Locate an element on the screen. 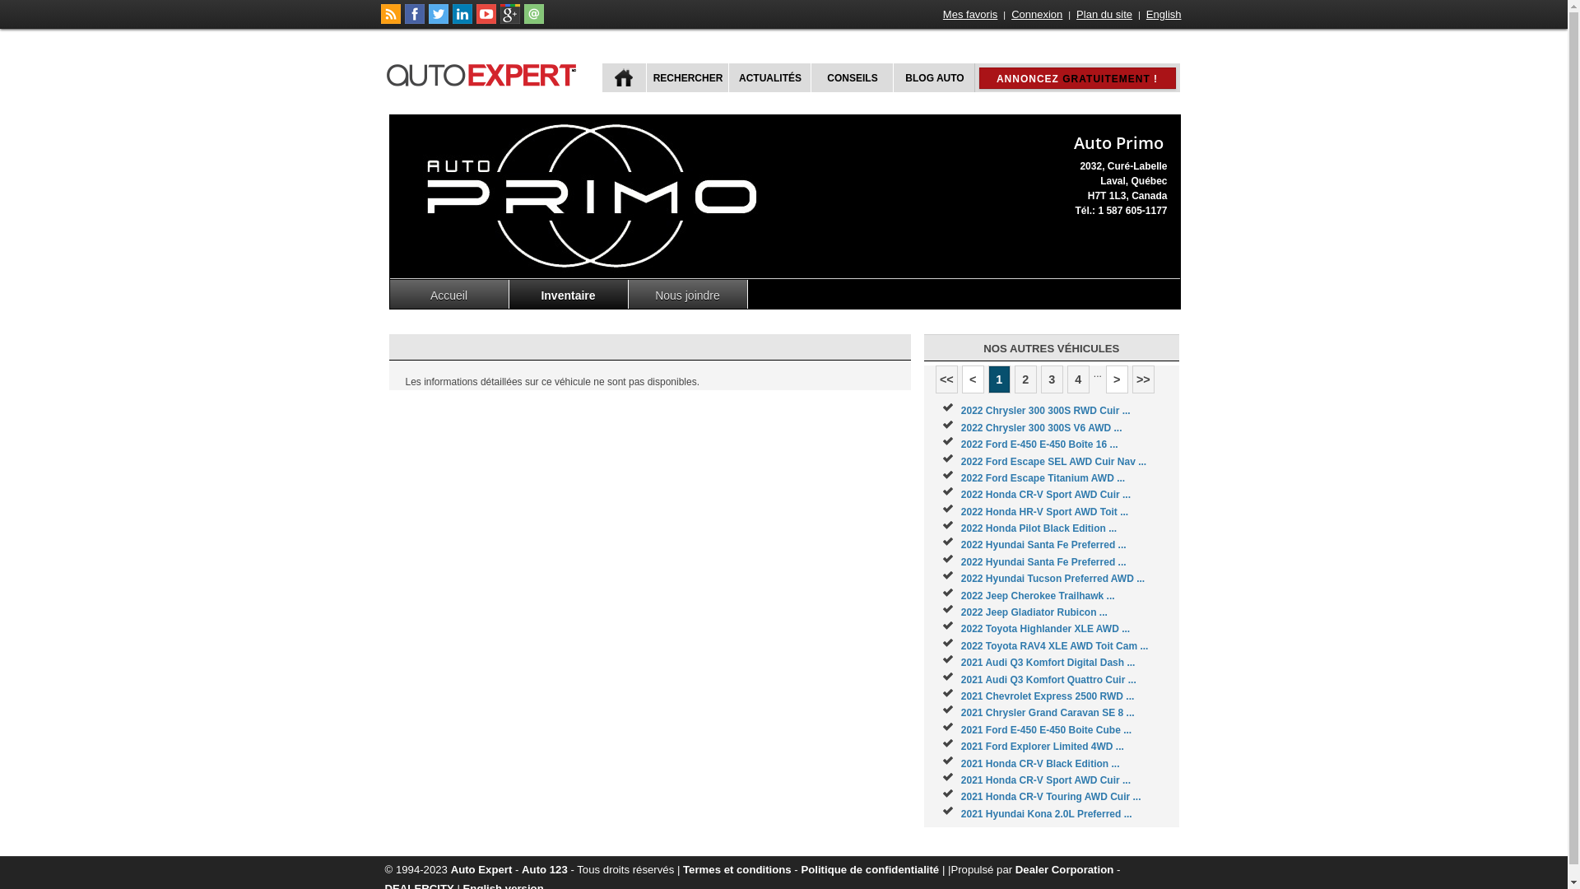 This screenshot has height=889, width=1580. 2022 Honda Pilot Black Edition ... is located at coordinates (1039, 528).